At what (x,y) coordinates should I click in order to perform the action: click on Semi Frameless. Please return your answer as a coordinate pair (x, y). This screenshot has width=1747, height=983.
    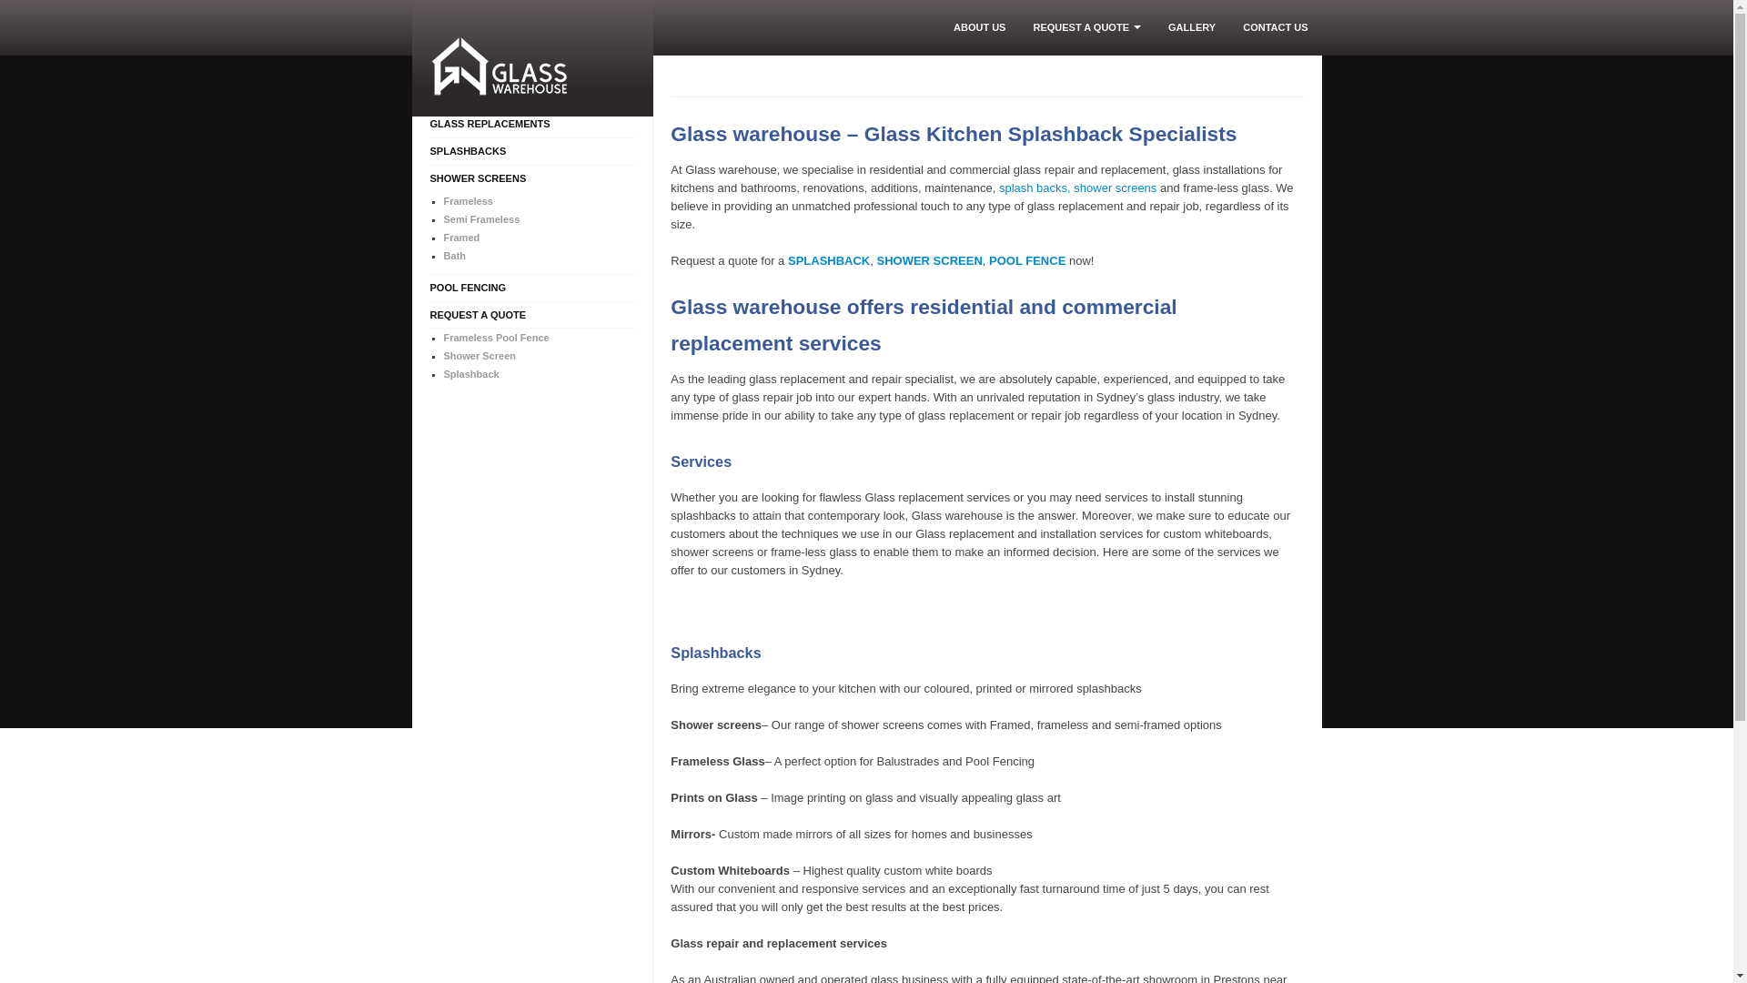
    Looking at the image, I should click on (540, 219).